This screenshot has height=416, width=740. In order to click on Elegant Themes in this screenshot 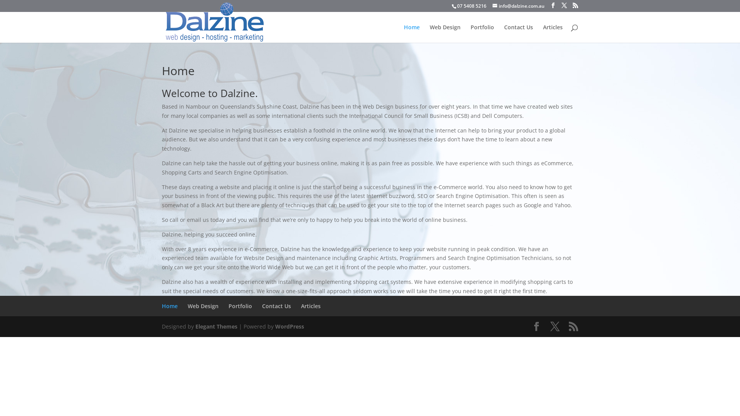, I will do `click(216, 327)`.